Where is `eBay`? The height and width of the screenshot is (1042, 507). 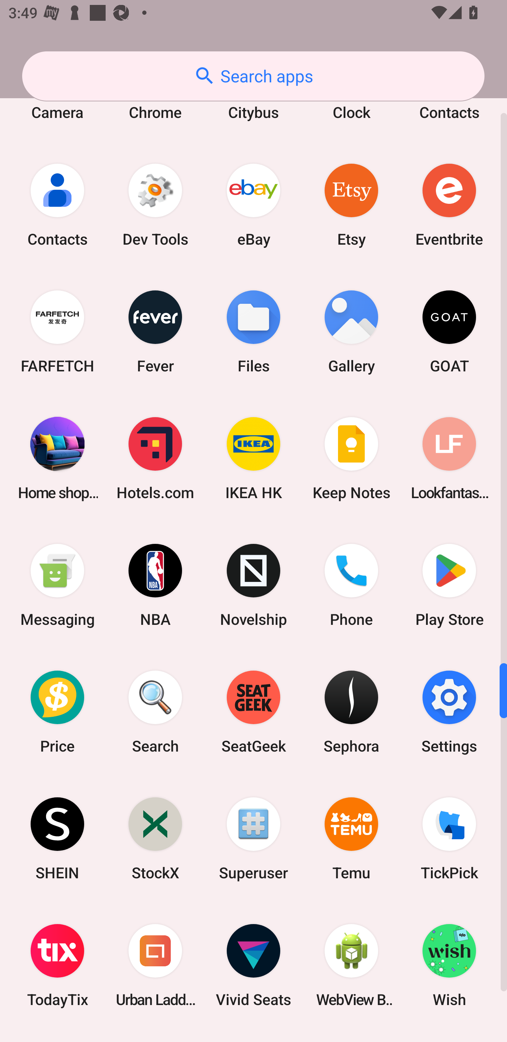
eBay is located at coordinates (254, 205).